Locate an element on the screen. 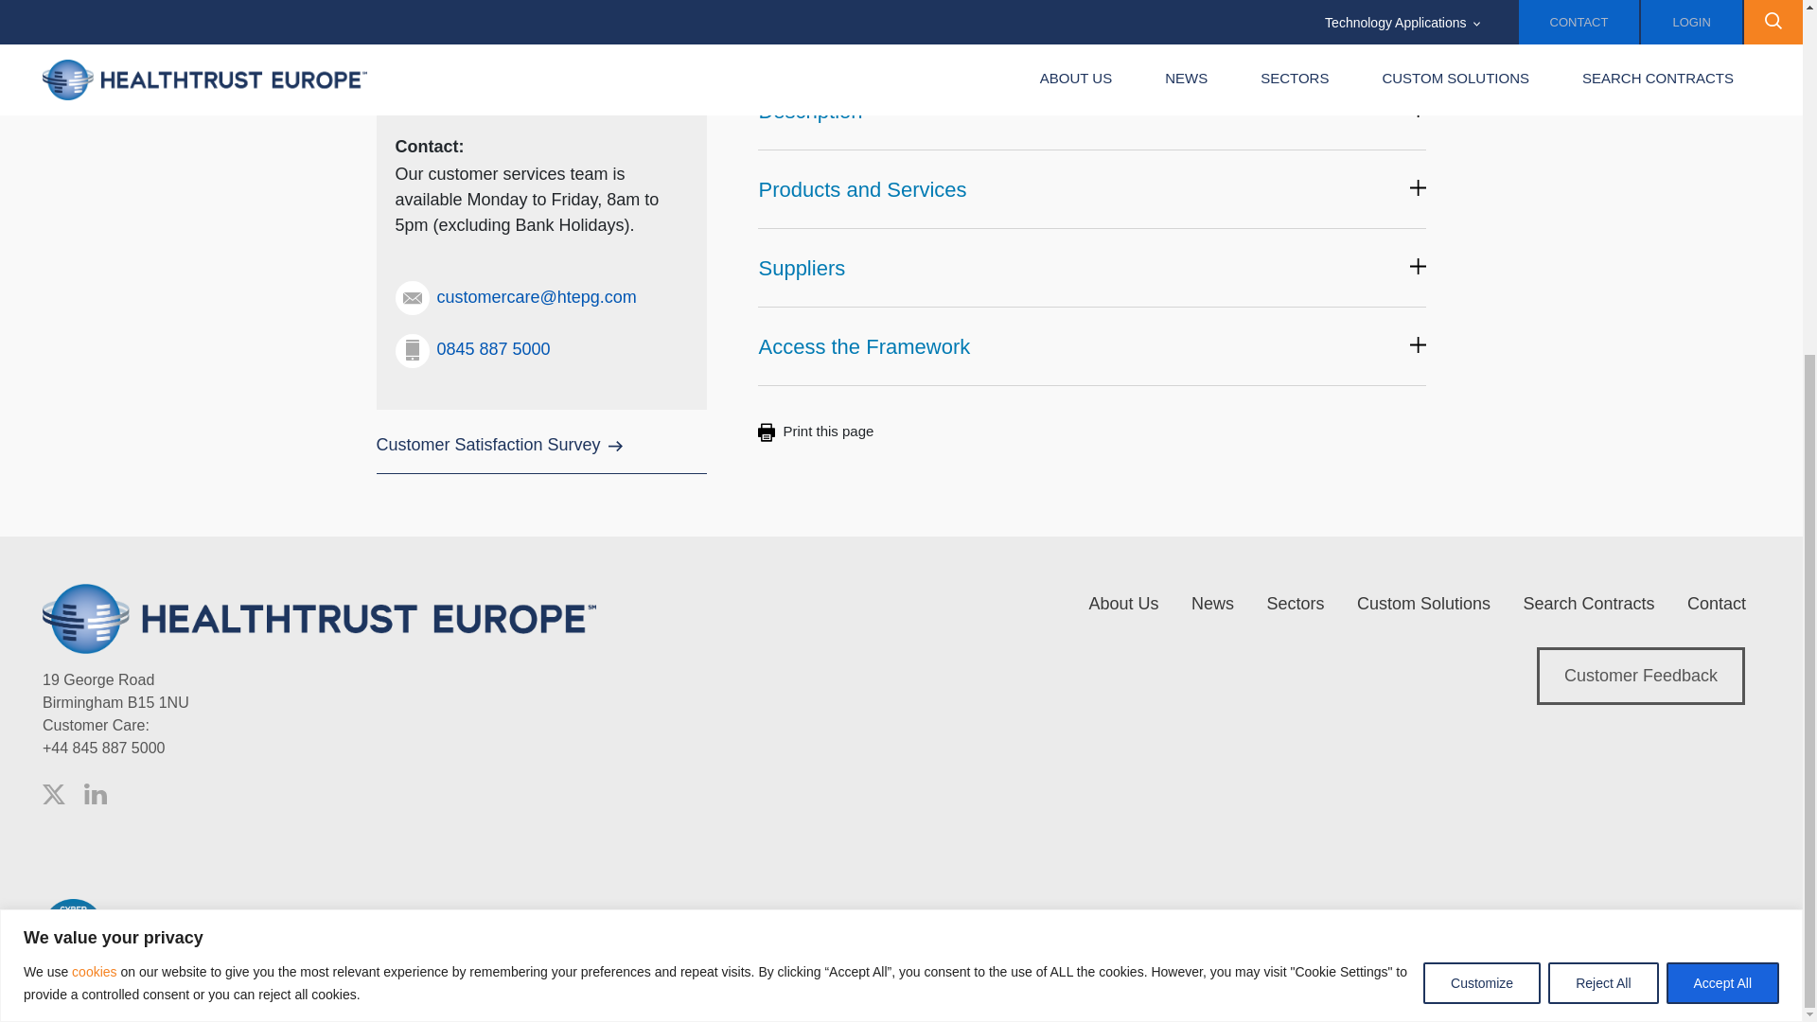 The height and width of the screenshot is (1022, 1817). Reject All is located at coordinates (1602, 449).